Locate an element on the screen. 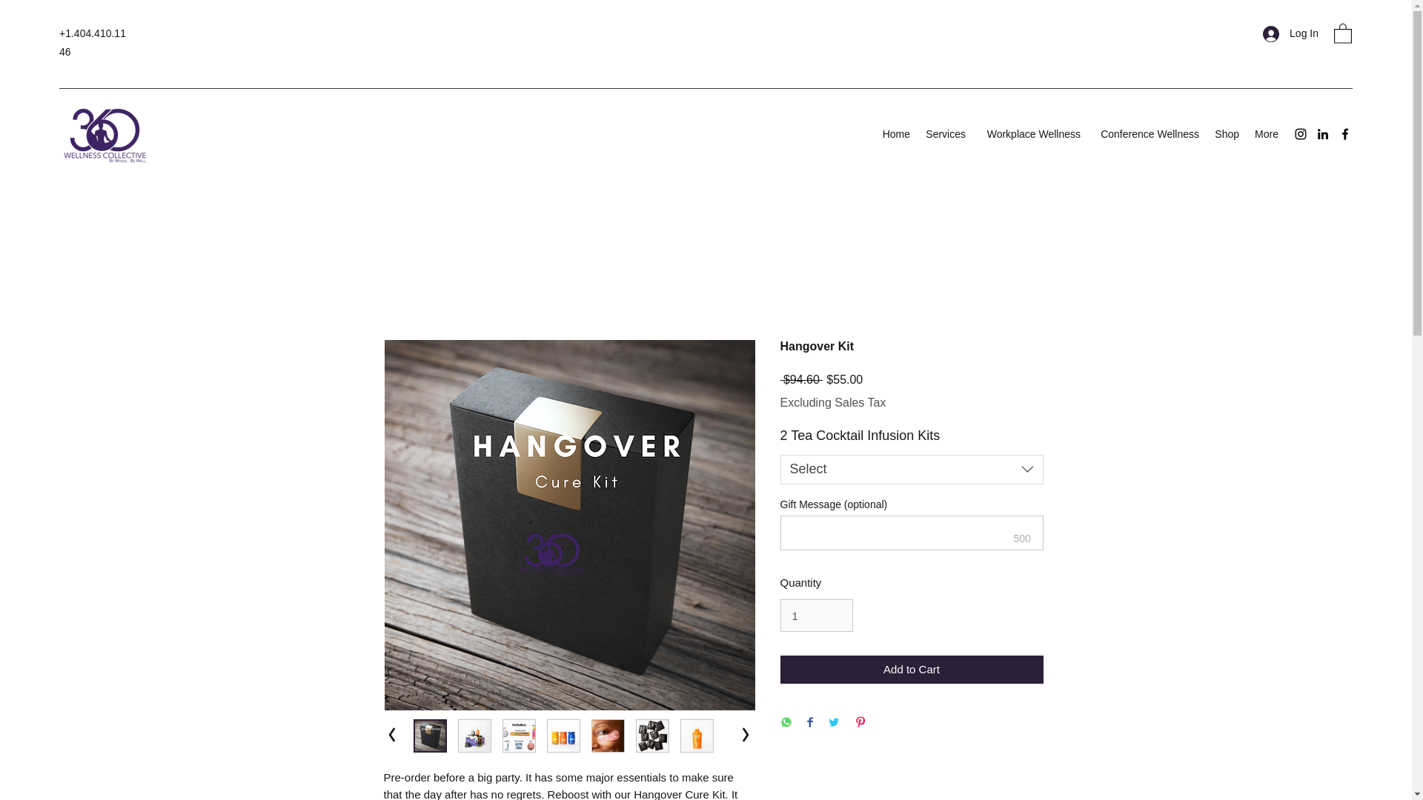 Image resolution: width=1423 pixels, height=800 pixels. Workplace Wellness is located at coordinates (1030, 133).